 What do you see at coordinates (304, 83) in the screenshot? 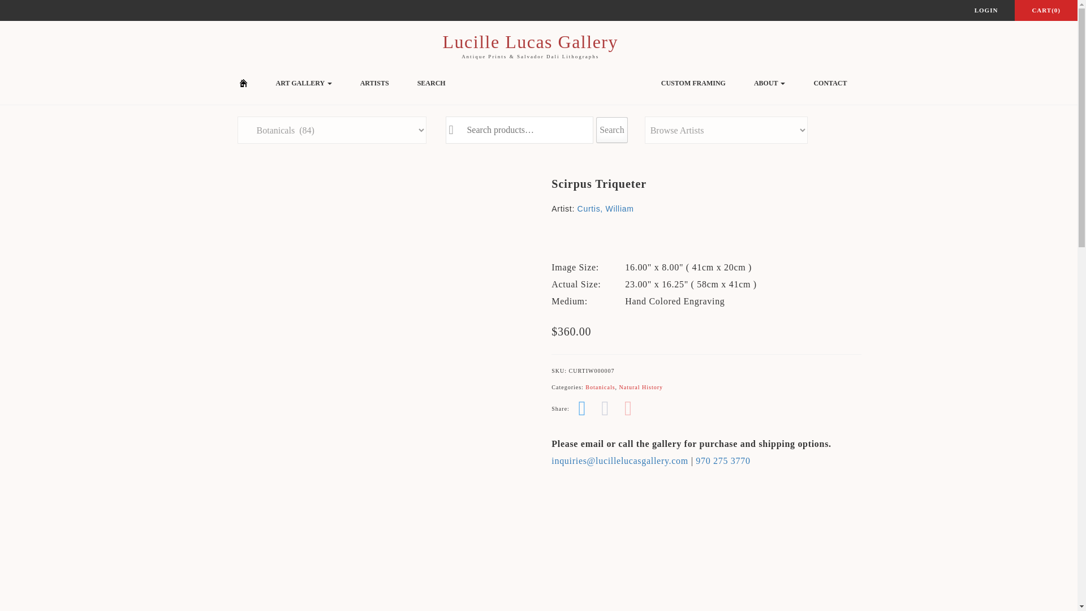
I see `ART GALLERY` at bounding box center [304, 83].